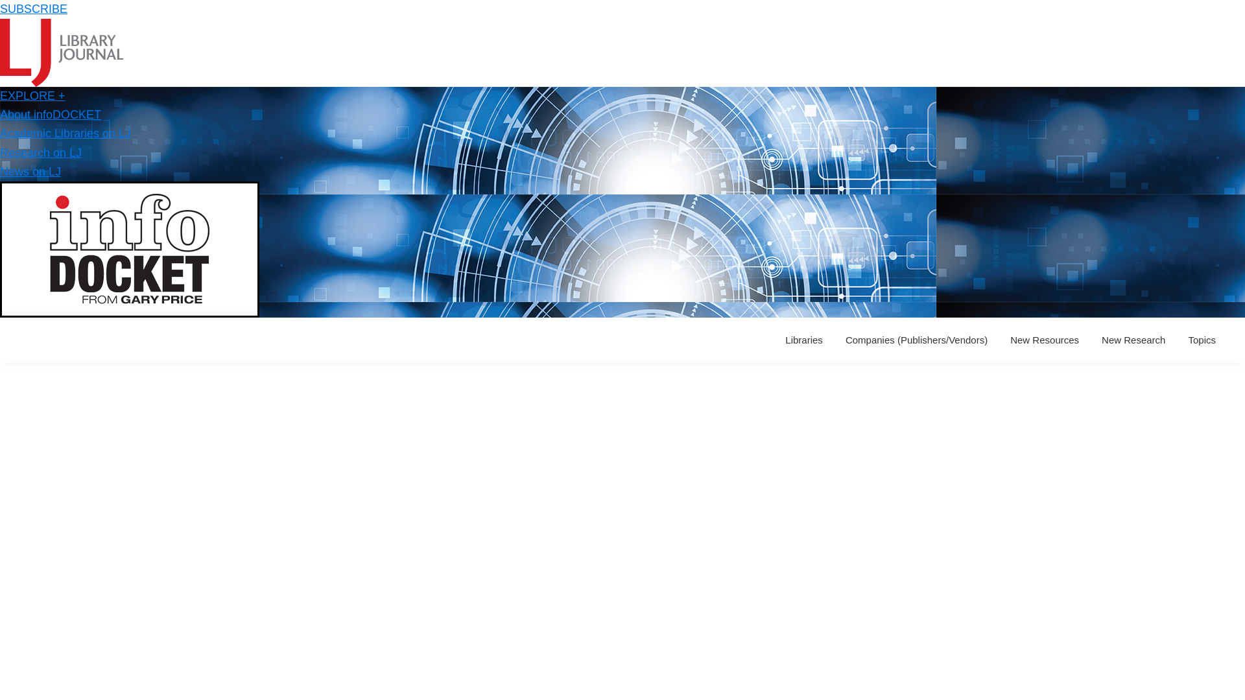 Image resolution: width=1245 pixels, height=700 pixels. I want to click on Academic Libraries on LJ, so click(65, 134).